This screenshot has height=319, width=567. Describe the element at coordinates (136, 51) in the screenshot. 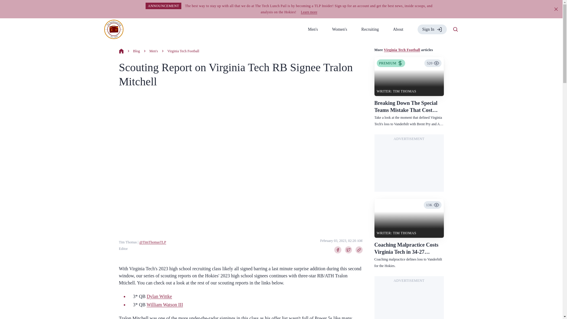

I see `Blog` at that location.